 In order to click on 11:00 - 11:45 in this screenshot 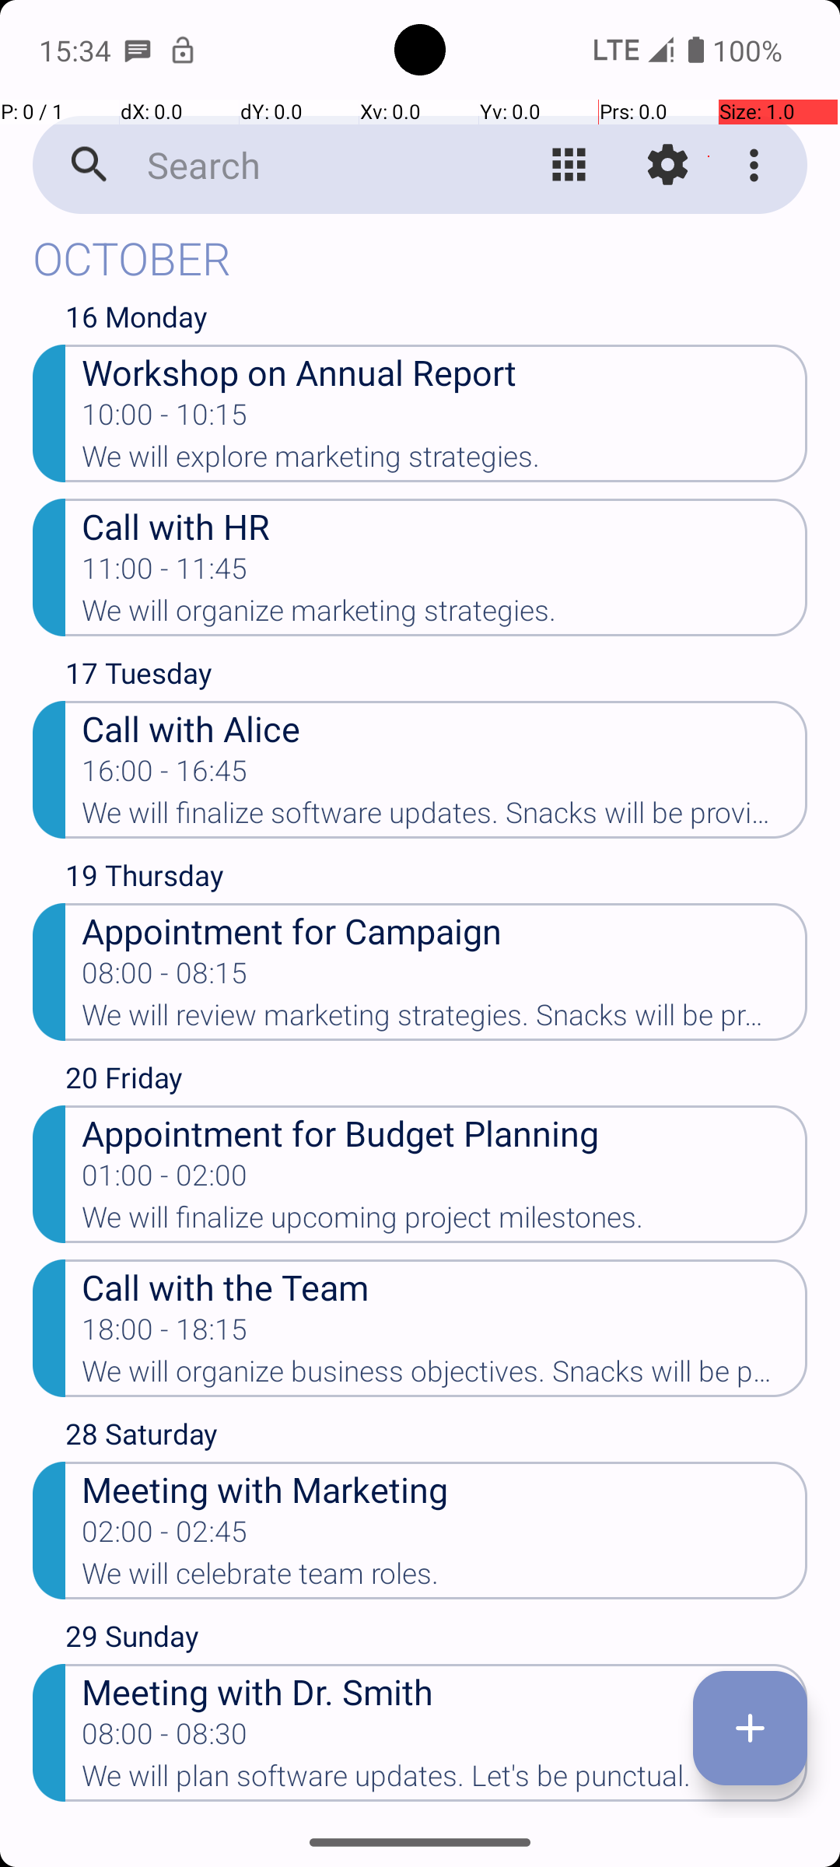, I will do `click(165, 573)`.